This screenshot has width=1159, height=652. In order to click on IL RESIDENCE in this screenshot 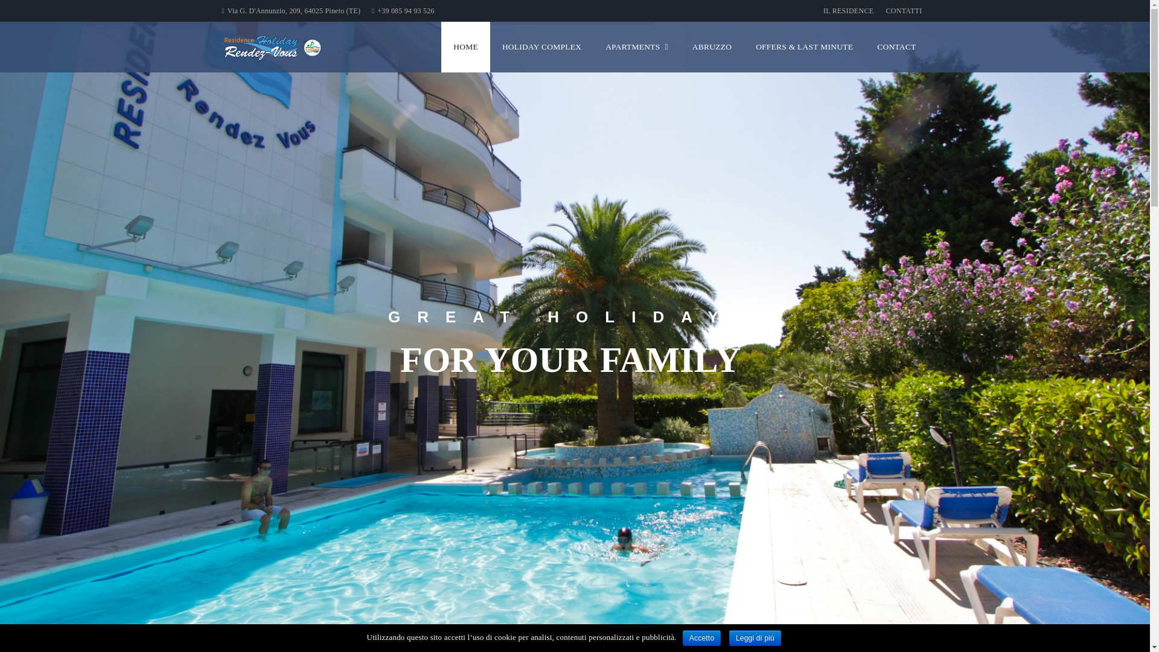, I will do `click(848, 11)`.